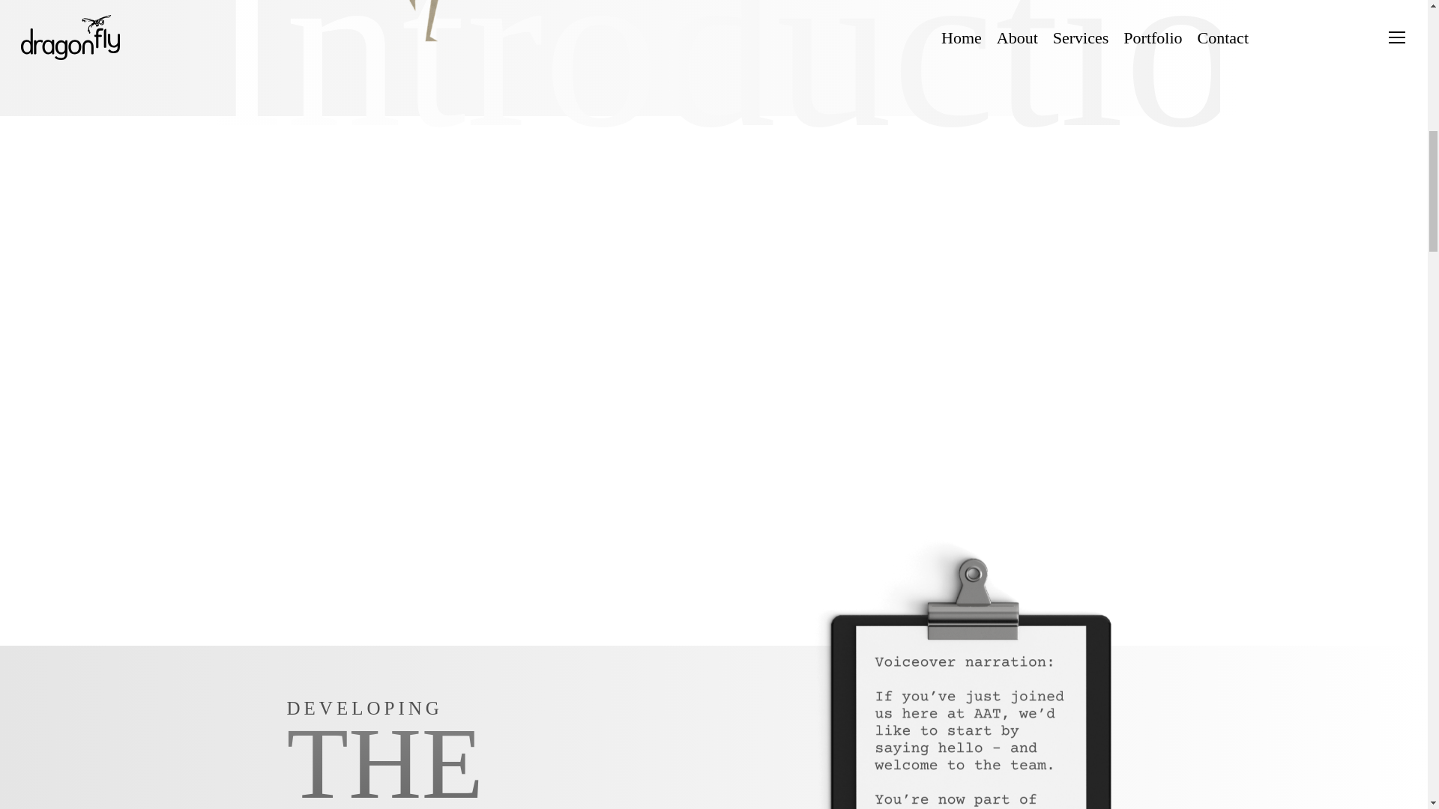 Image resolution: width=1439 pixels, height=809 pixels. Describe the element at coordinates (526, 26) in the screenshot. I see `Aat Hand-Drawn Animated Character` at that location.